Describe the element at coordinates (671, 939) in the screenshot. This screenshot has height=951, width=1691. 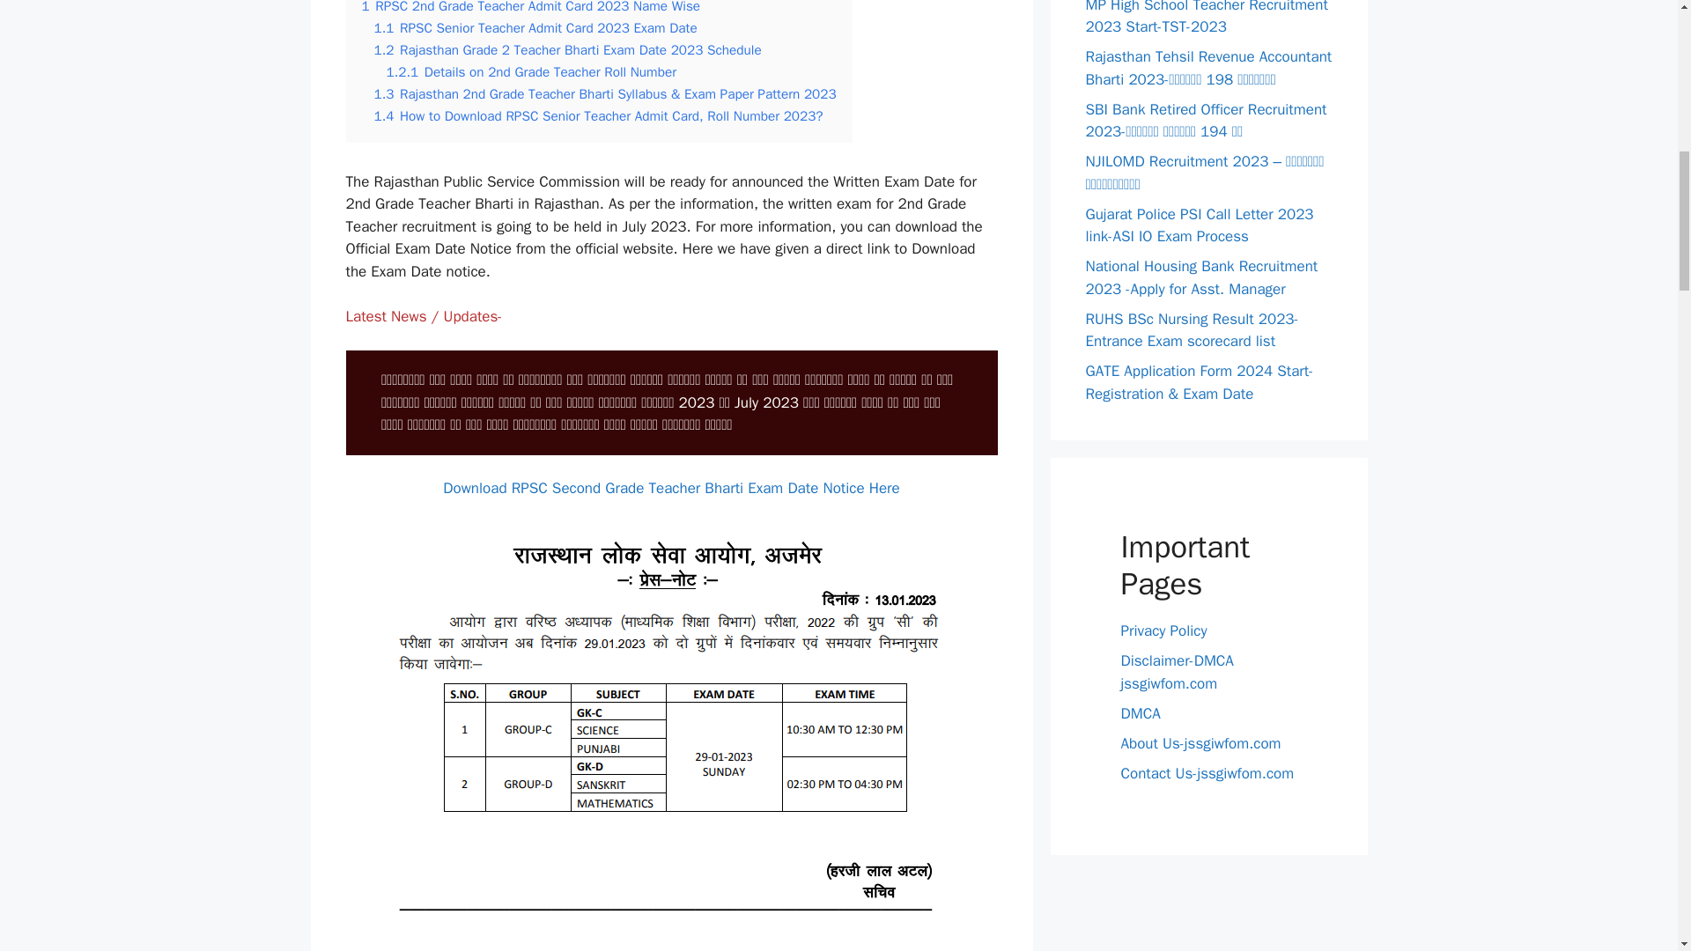
I see `Advertisement` at that location.